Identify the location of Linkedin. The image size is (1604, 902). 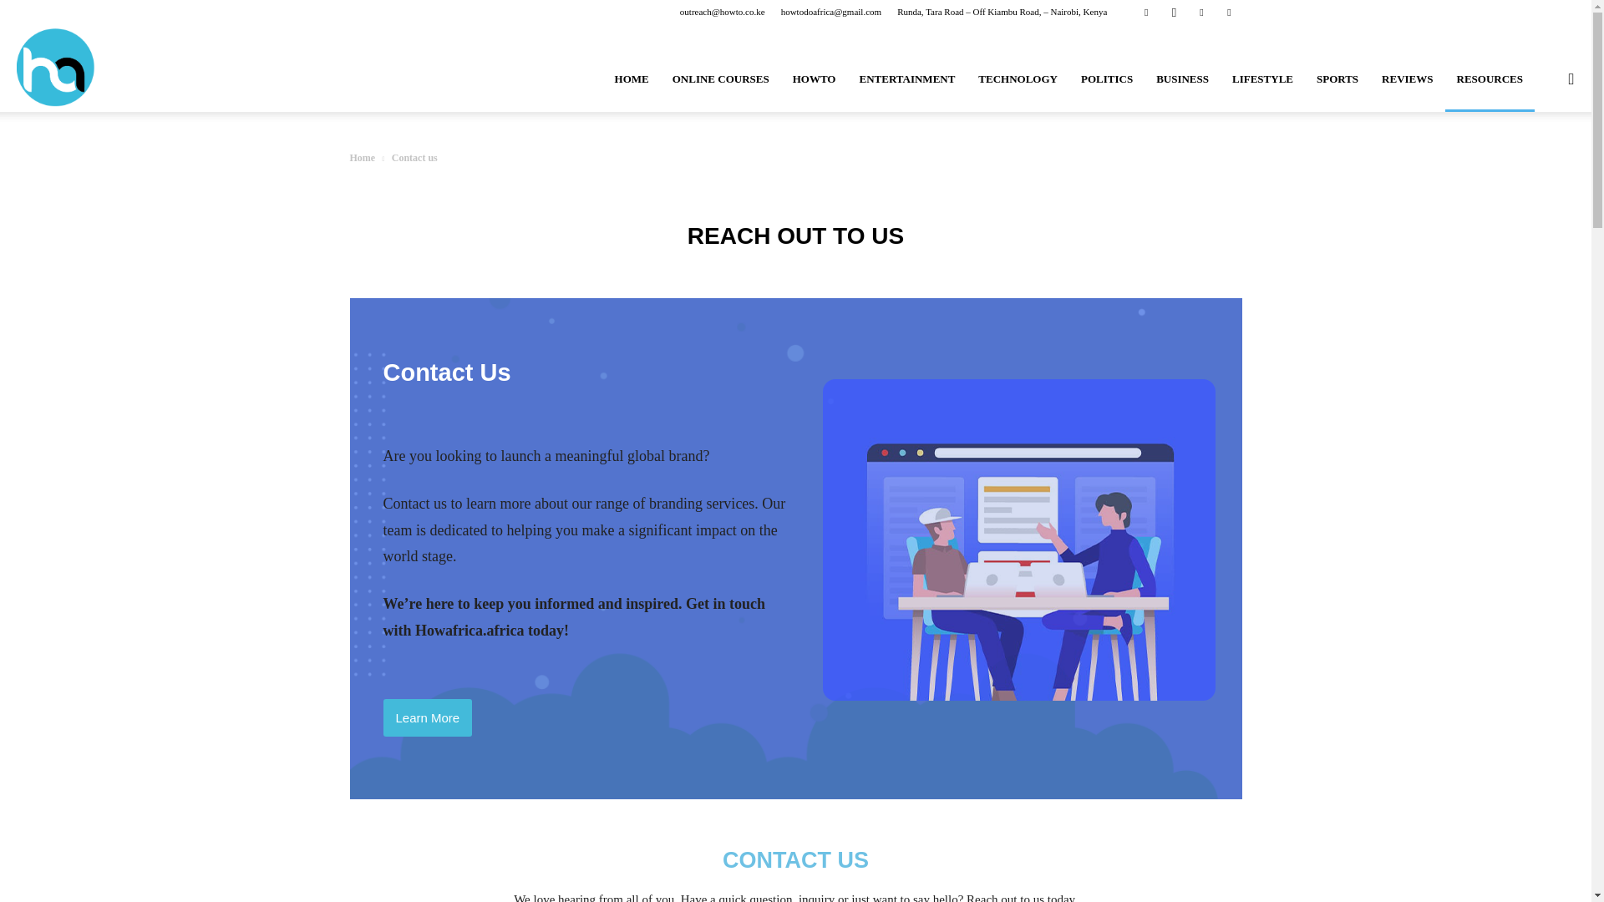
(1201, 12).